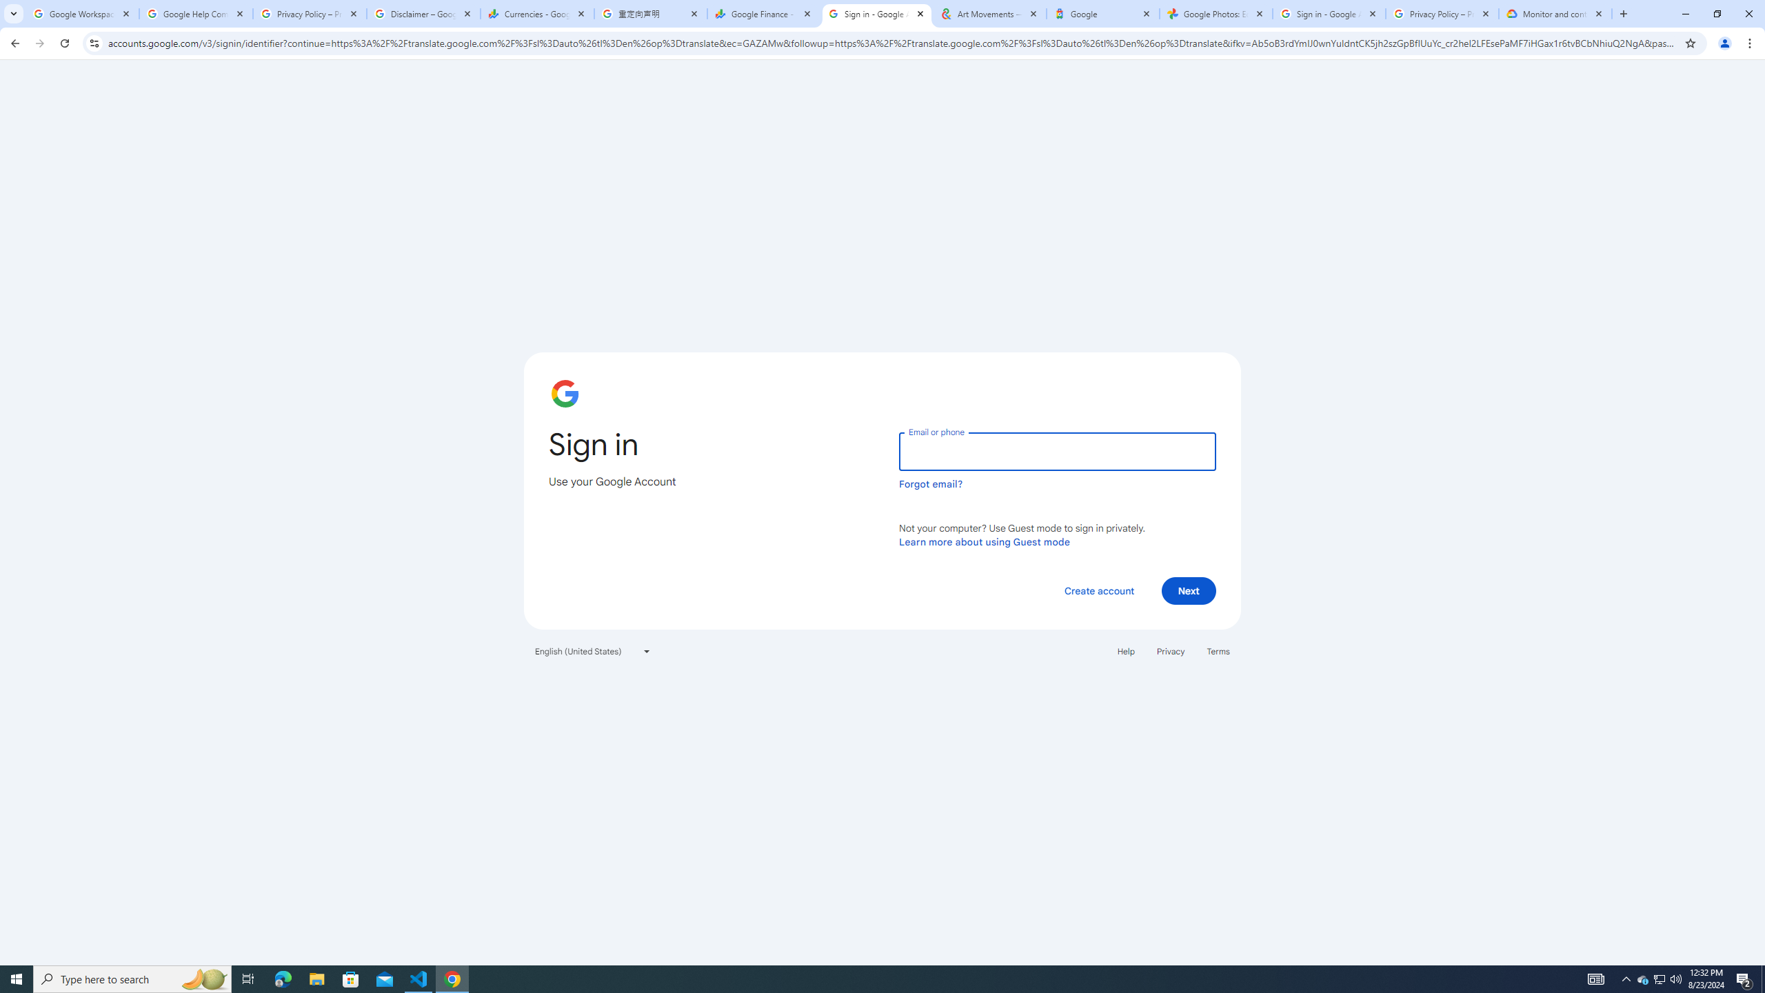  What do you see at coordinates (593, 651) in the screenshot?
I see `English (United States)` at bounding box center [593, 651].